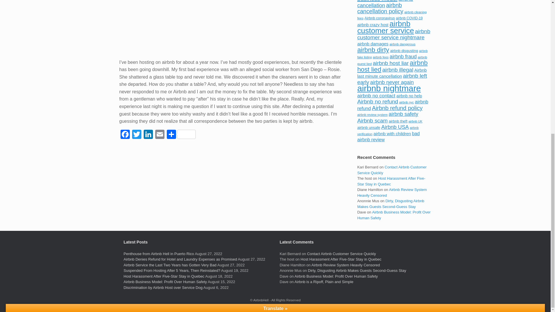 The width and height of the screenshot is (555, 312). What do you see at coordinates (136, 135) in the screenshot?
I see `Twitter` at bounding box center [136, 135].